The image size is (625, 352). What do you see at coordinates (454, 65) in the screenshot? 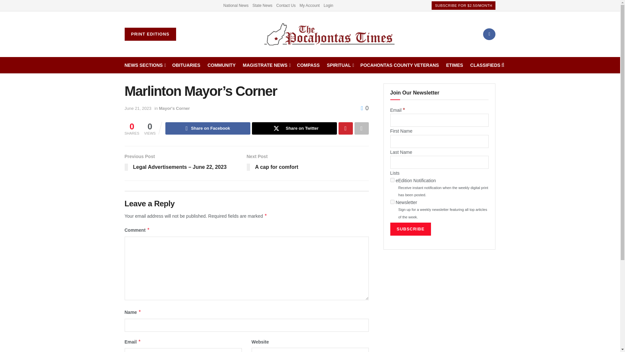
I see `ETIMES` at bounding box center [454, 65].